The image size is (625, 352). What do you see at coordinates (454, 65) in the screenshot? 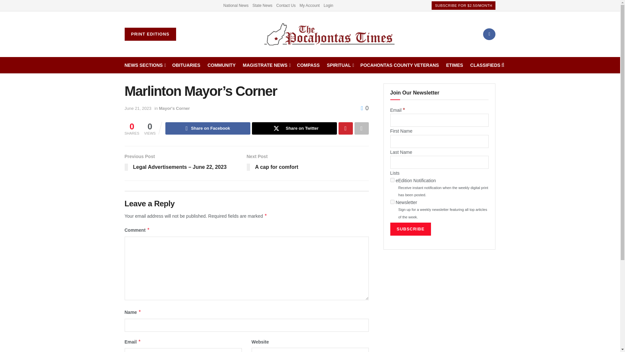
I see `ETIMES` at bounding box center [454, 65].